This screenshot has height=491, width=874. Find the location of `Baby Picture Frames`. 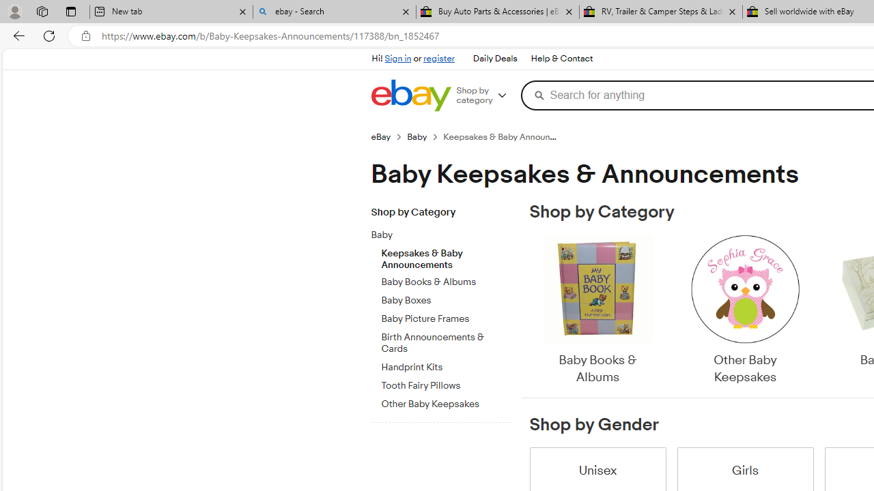

Baby Picture Frames is located at coordinates (446, 316).